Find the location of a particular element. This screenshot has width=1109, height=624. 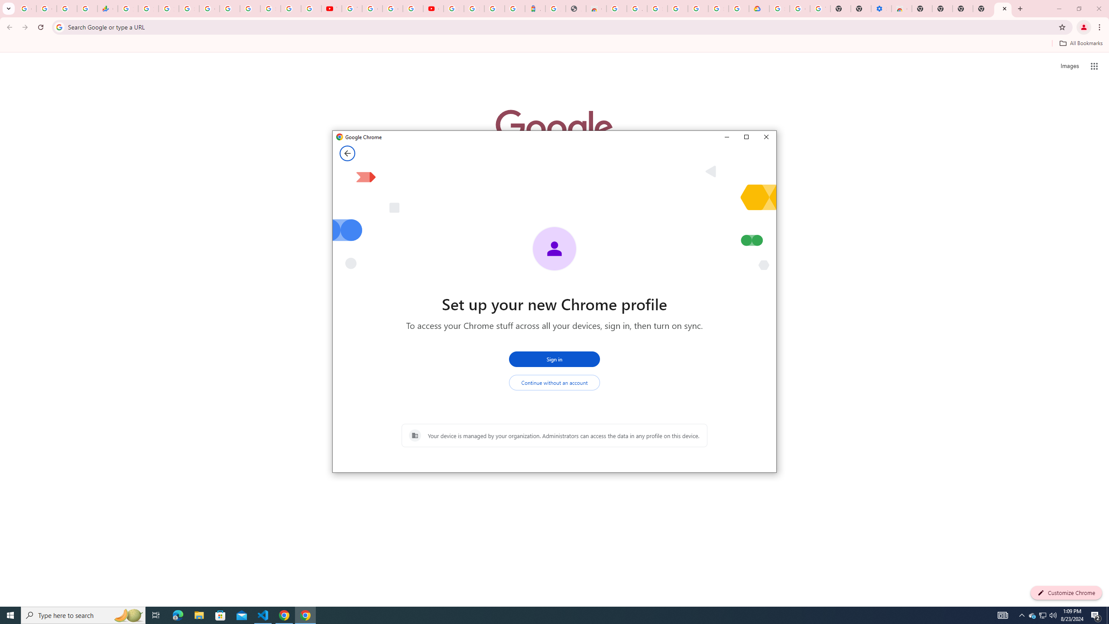

Turn cookies on or off - Computer - Google Account Help is located at coordinates (820, 9).